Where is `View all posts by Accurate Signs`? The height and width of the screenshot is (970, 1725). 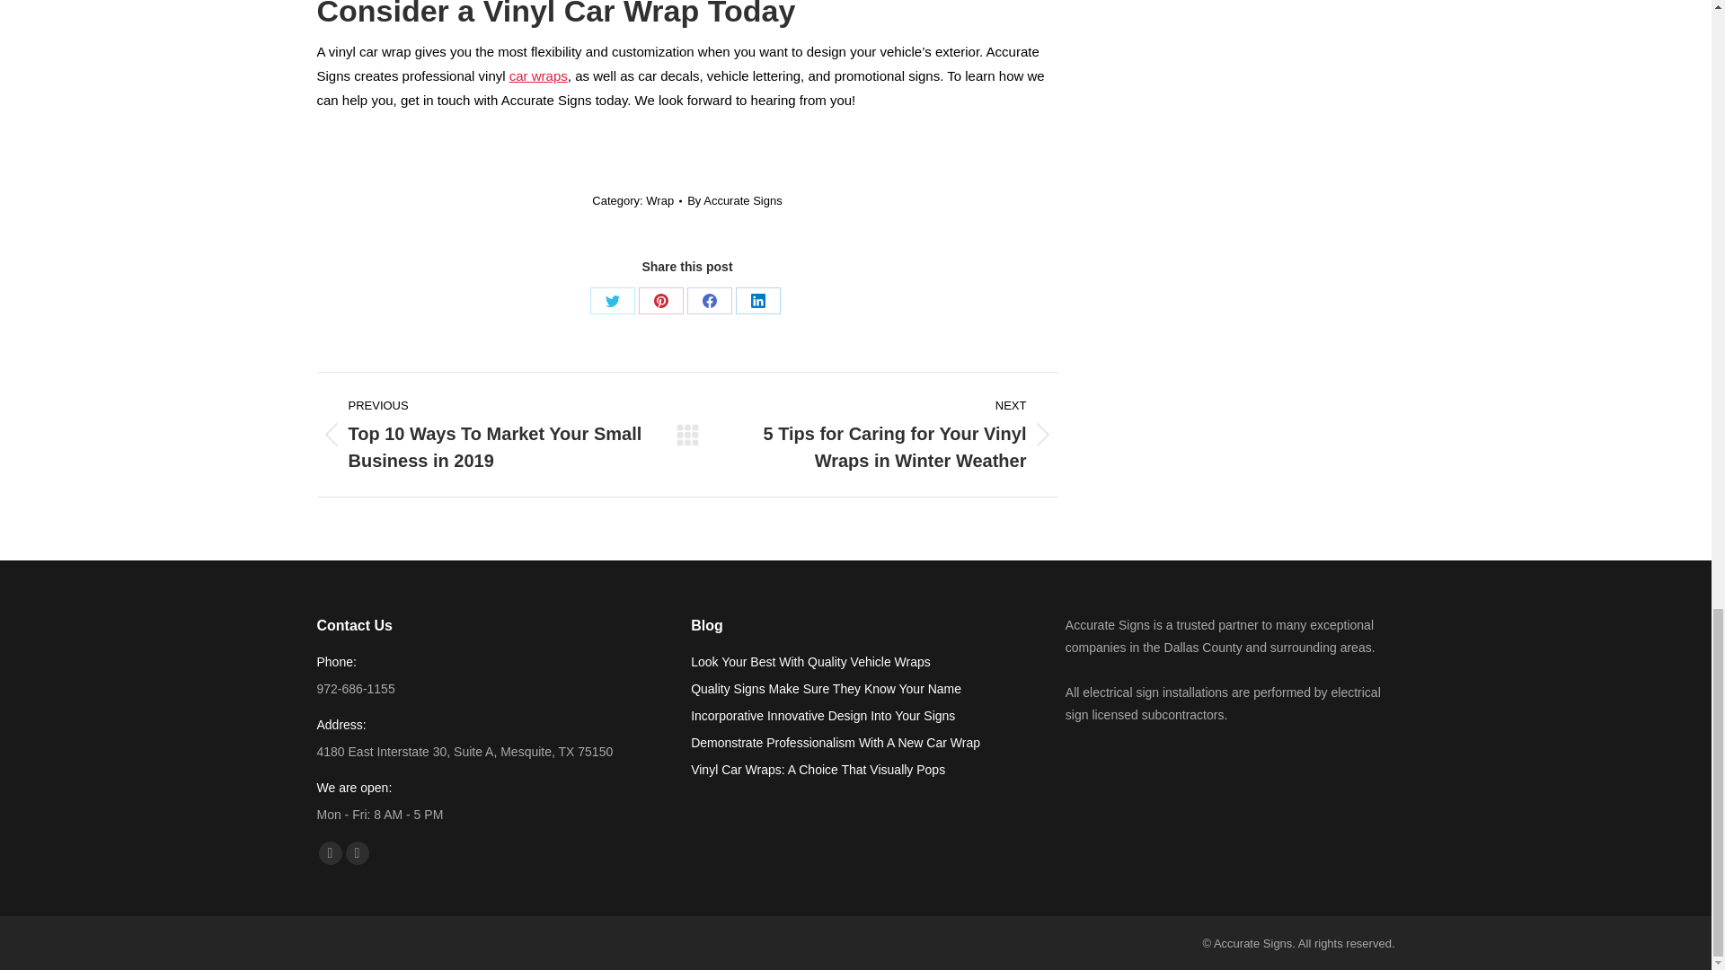 View all posts by Accurate Signs is located at coordinates (735, 200).